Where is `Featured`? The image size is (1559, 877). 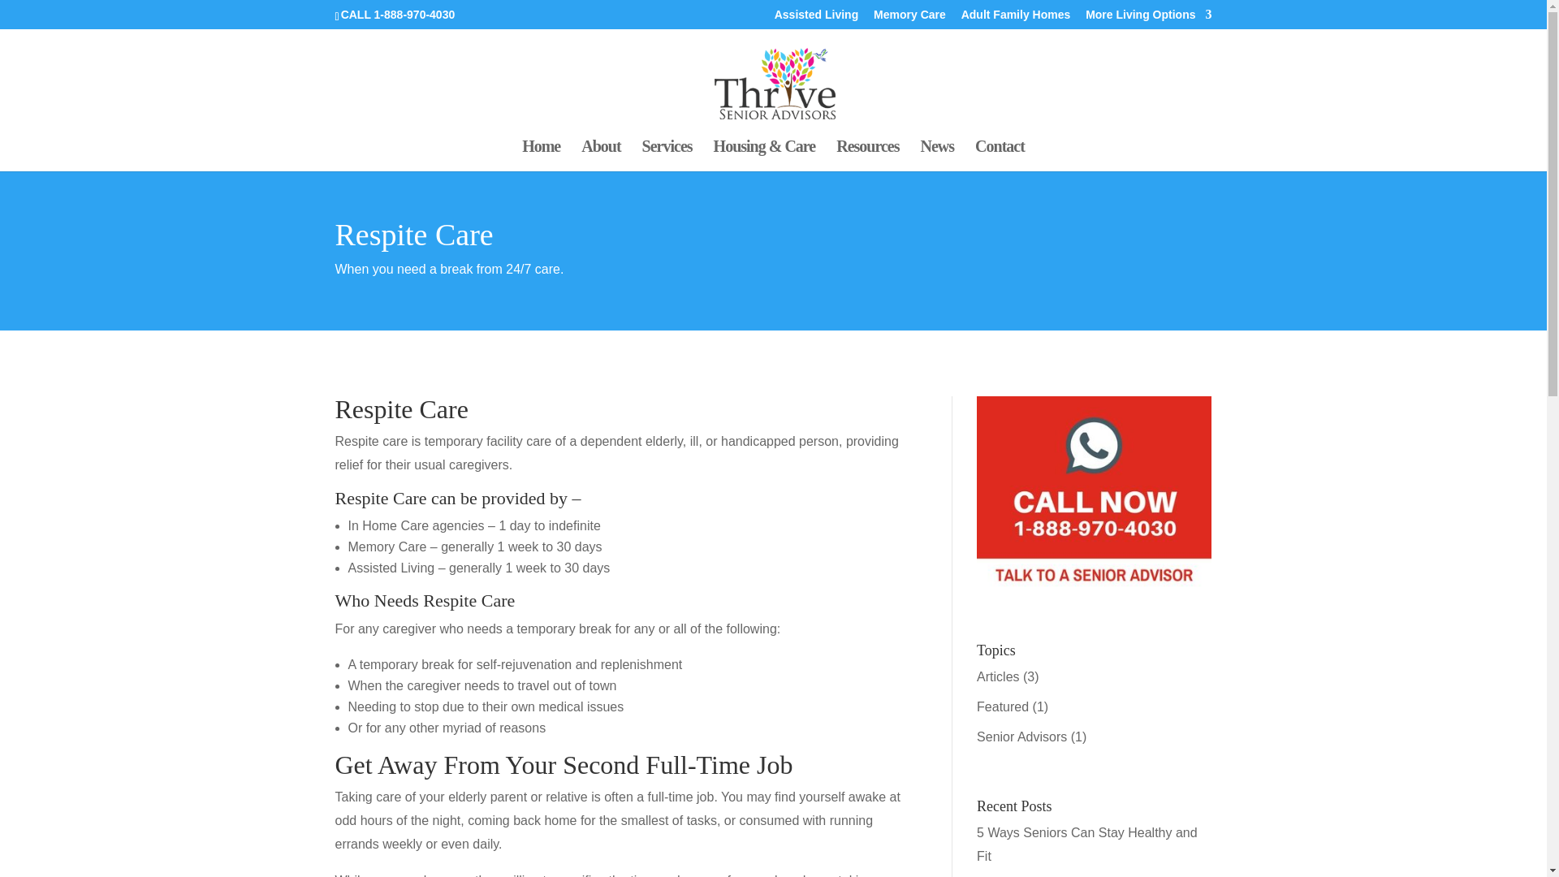
Featured is located at coordinates (1003, 706).